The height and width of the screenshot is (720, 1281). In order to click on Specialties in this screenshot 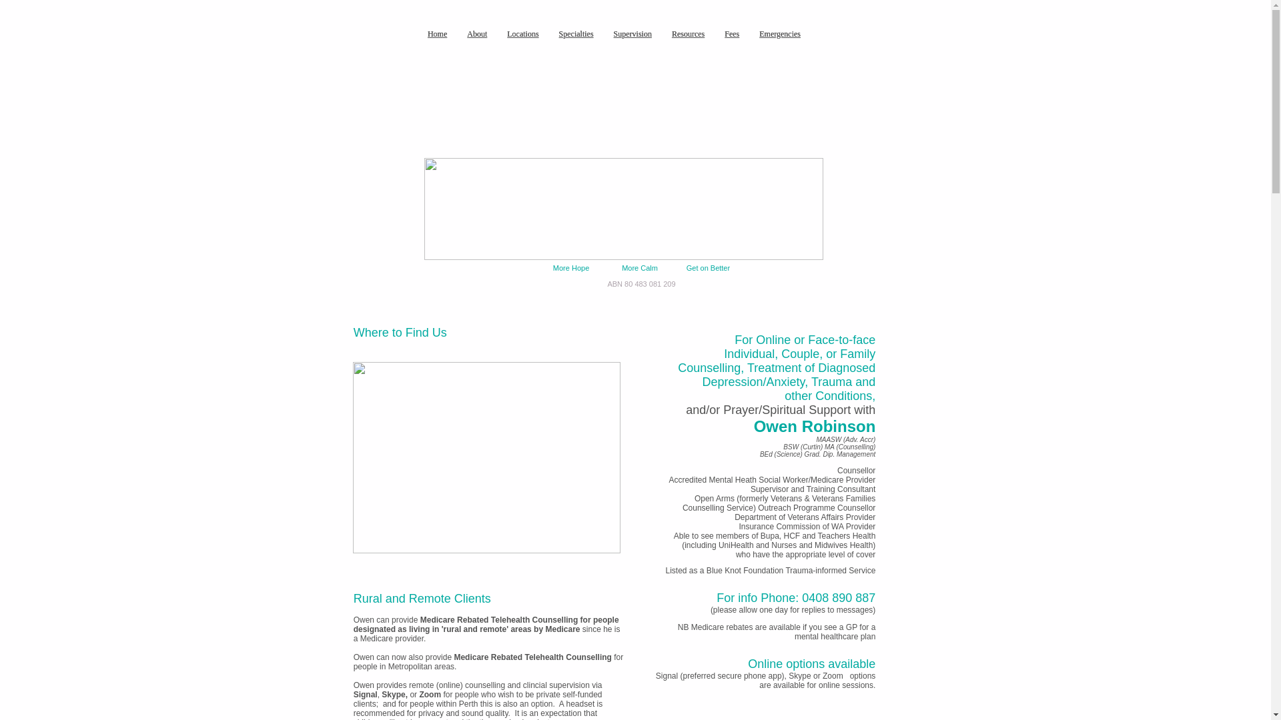, I will do `click(576, 34)`.